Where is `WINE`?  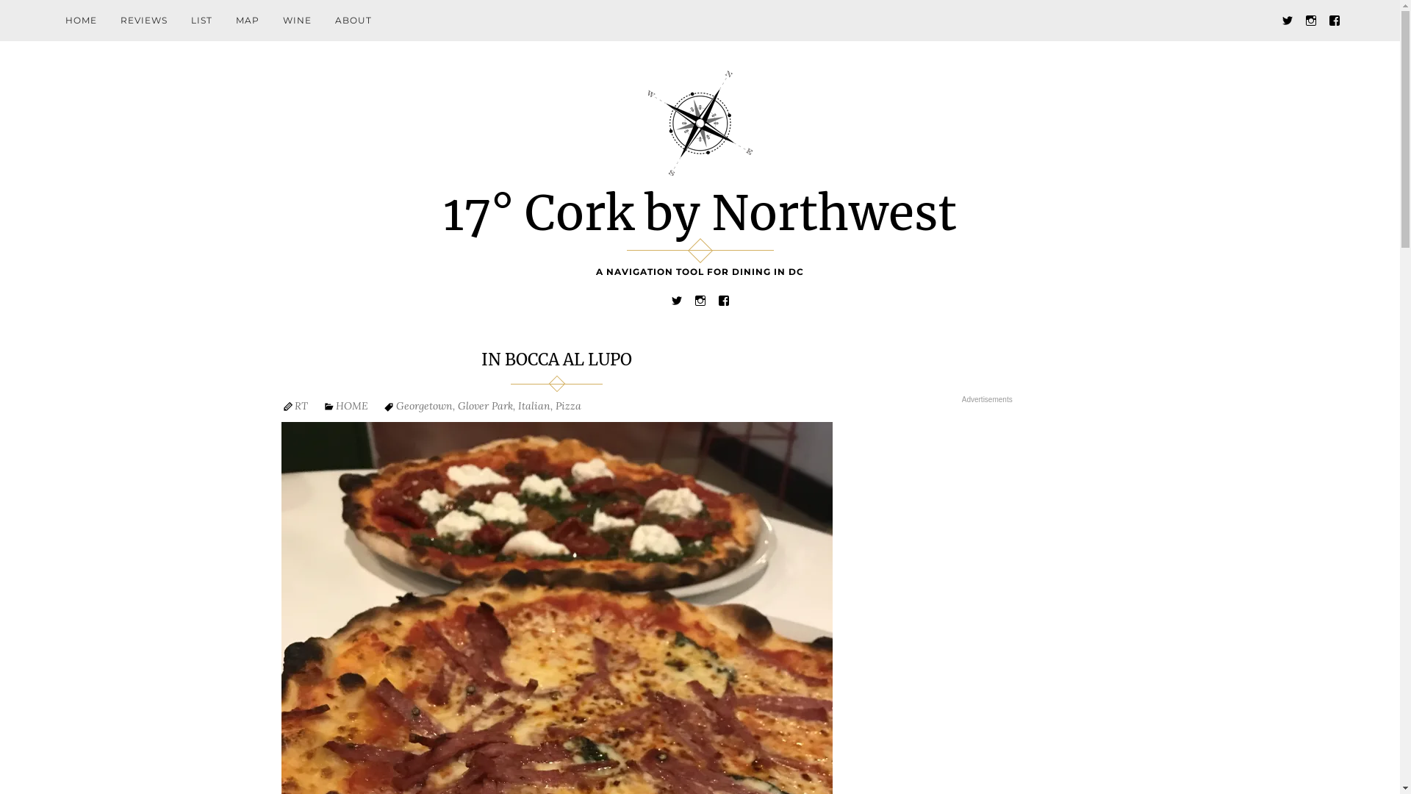 WINE is located at coordinates (297, 21).